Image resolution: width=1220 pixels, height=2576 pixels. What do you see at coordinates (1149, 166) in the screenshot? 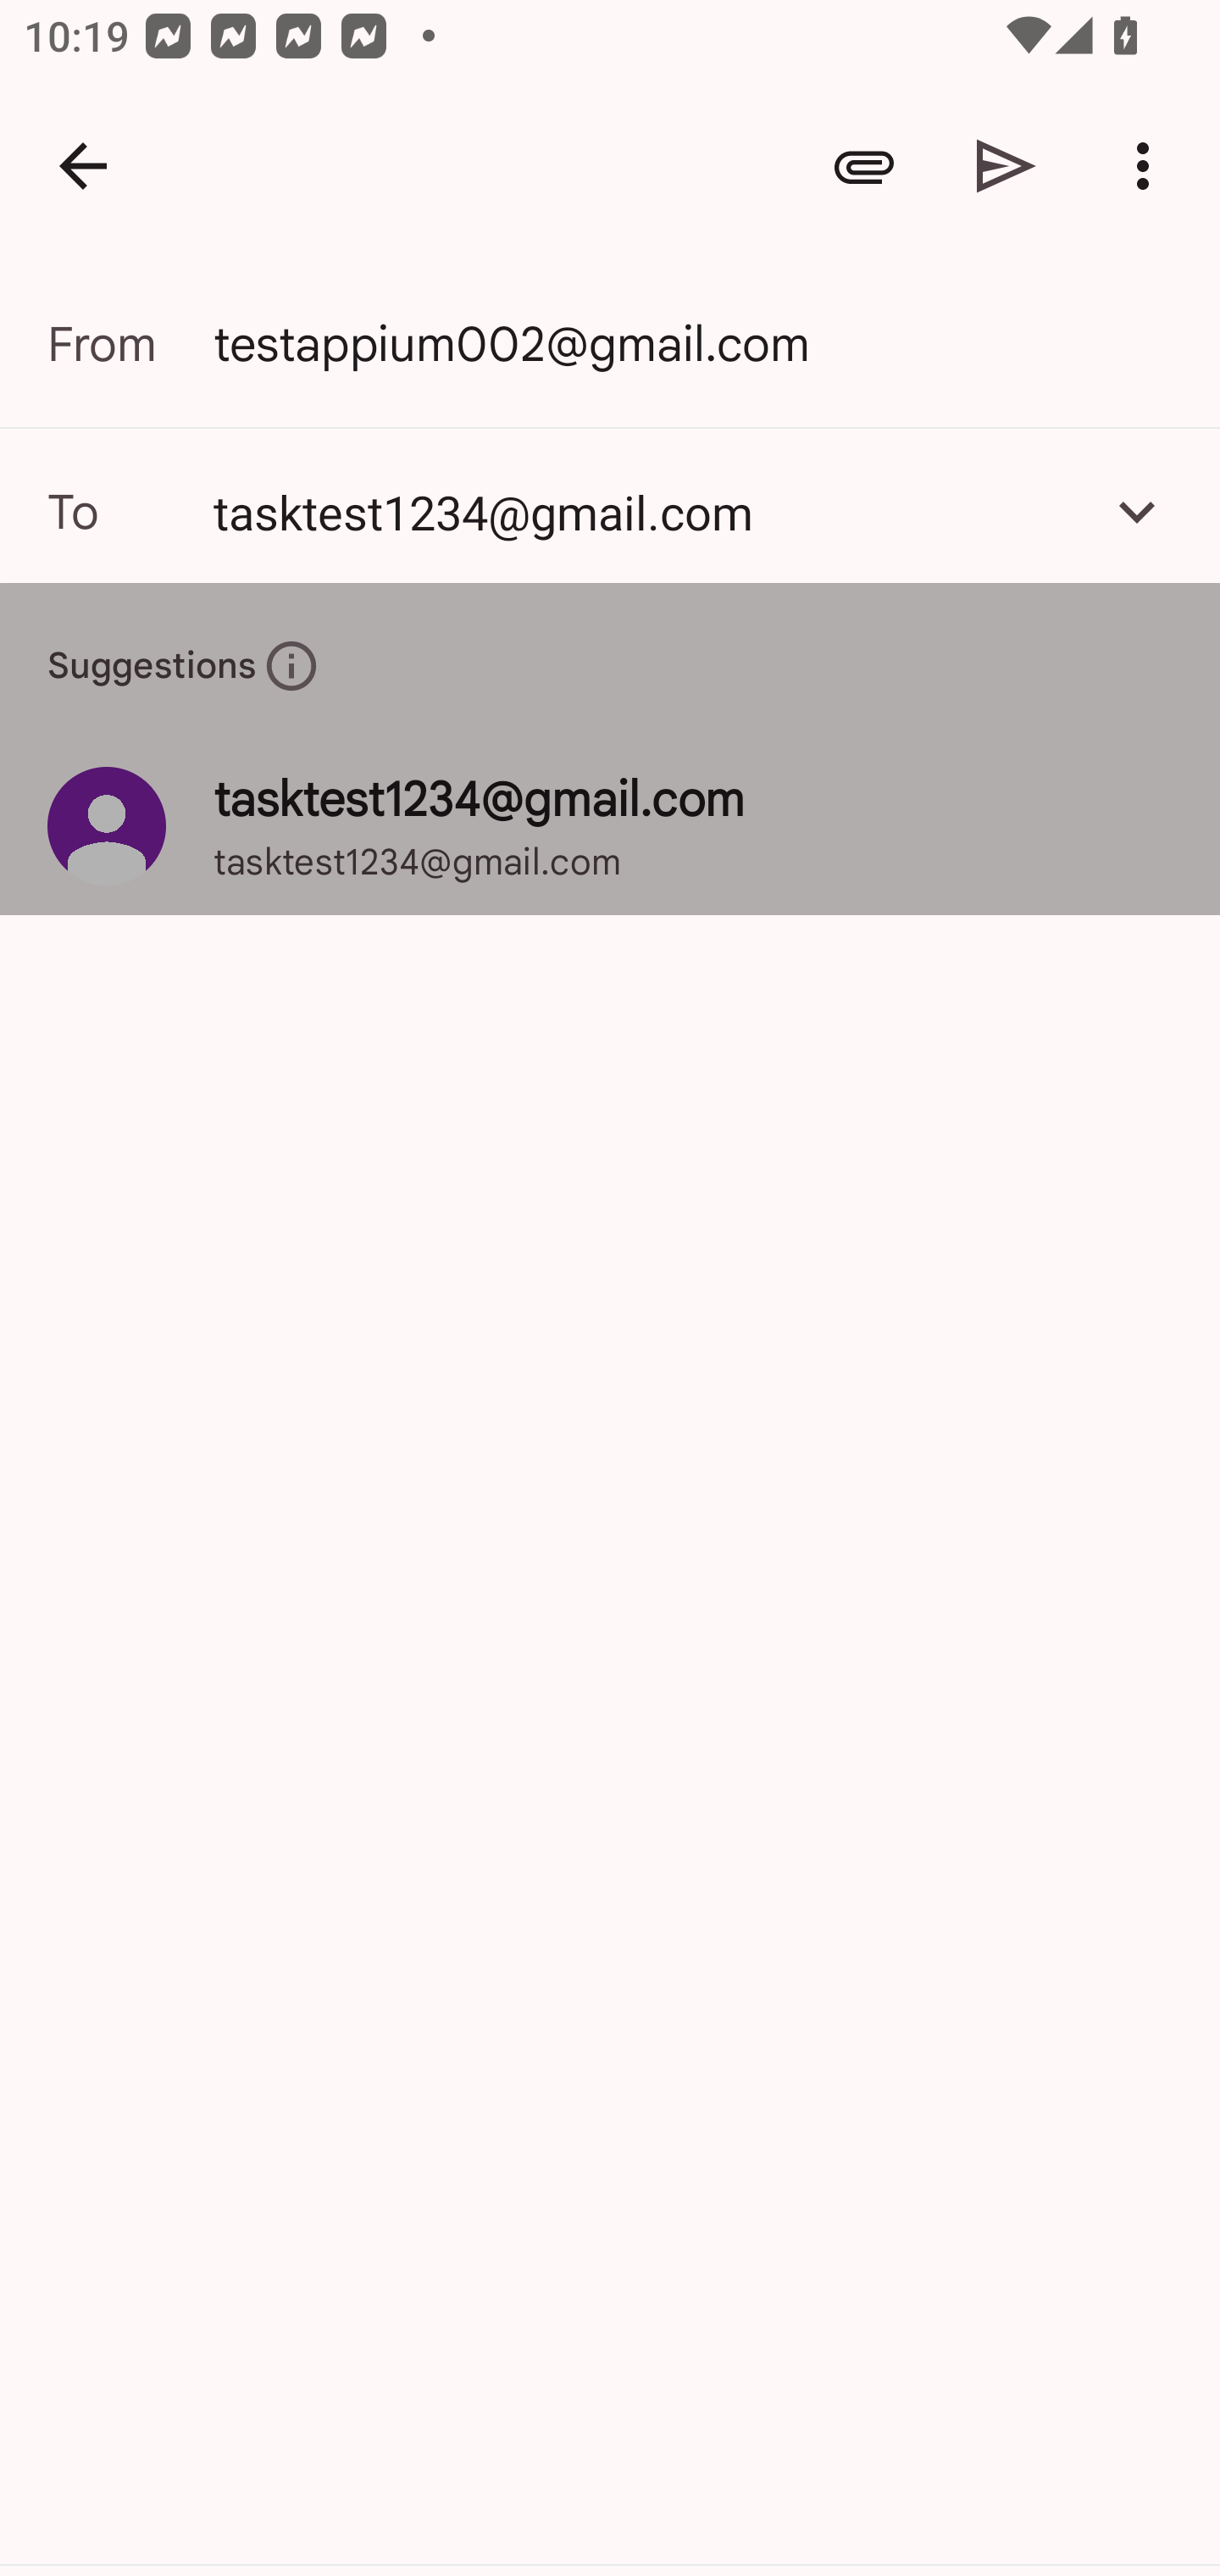
I see `More options` at bounding box center [1149, 166].